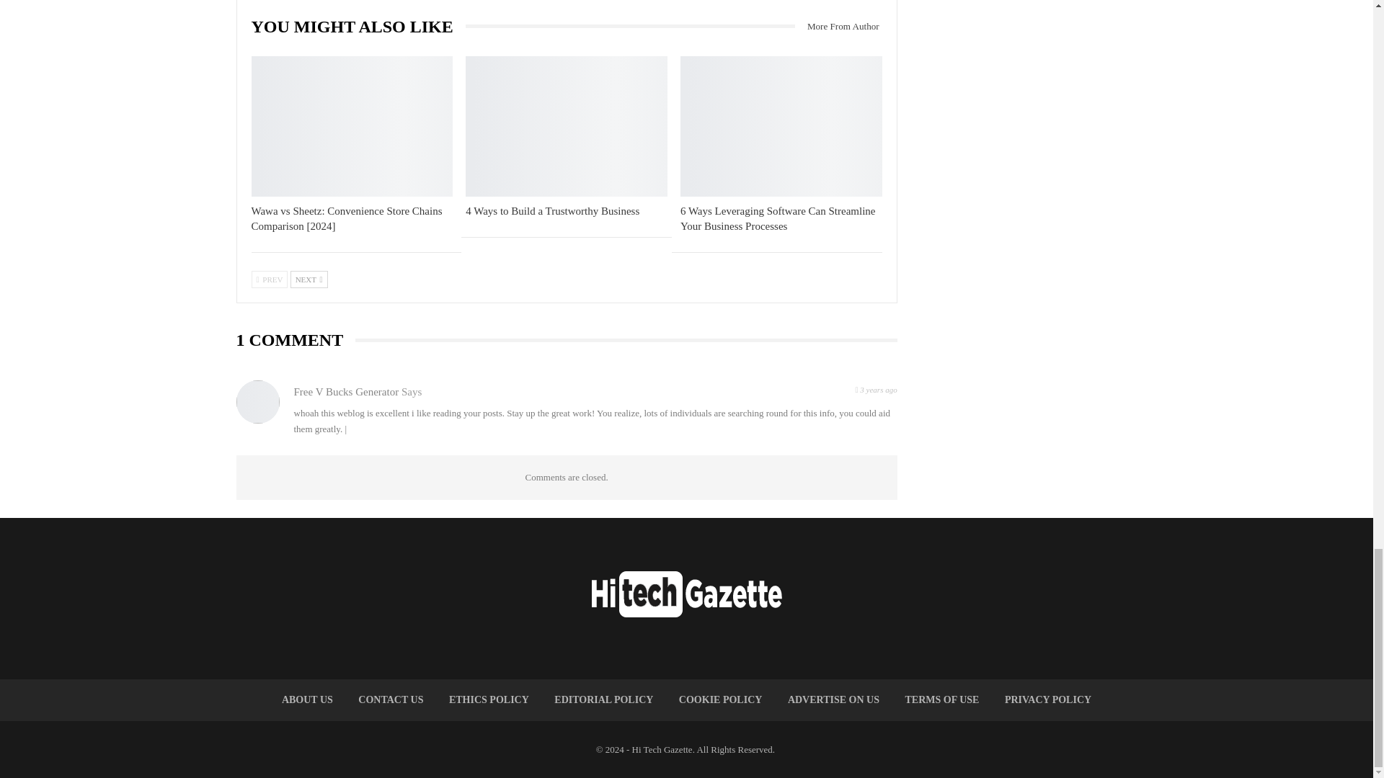  What do you see at coordinates (566, 127) in the screenshot?
I see `4 Ways to Build a Trustworthy Business` at bounding box center [566, 127].